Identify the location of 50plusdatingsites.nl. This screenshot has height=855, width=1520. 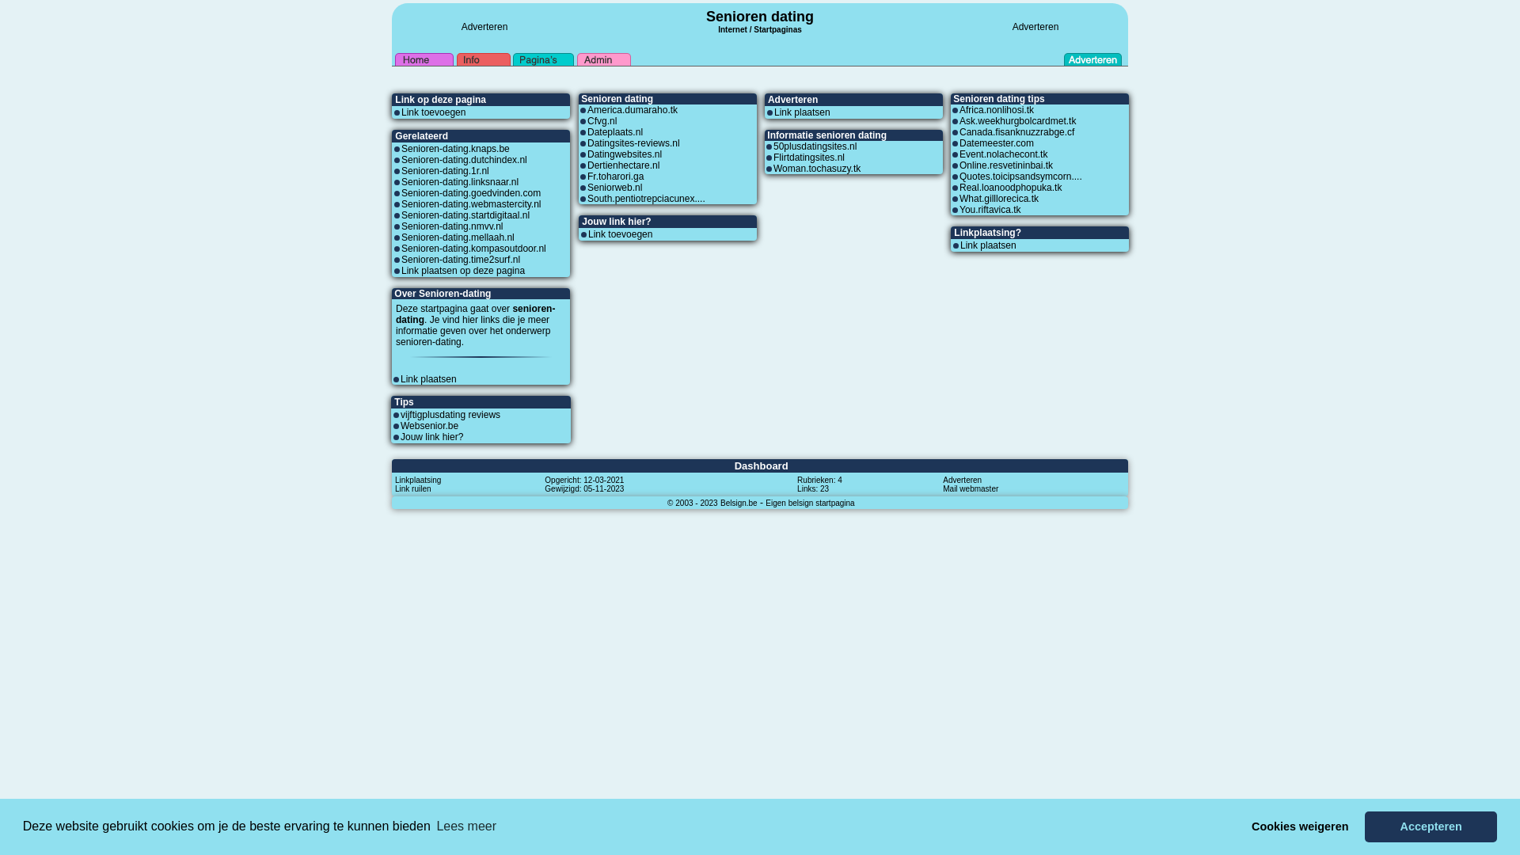
(815, 146).